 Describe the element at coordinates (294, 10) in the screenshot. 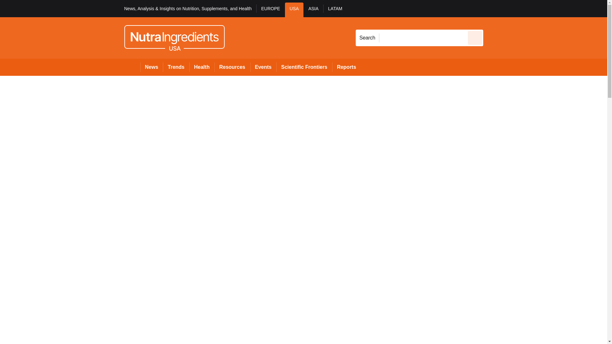

I see `USA` at that location.